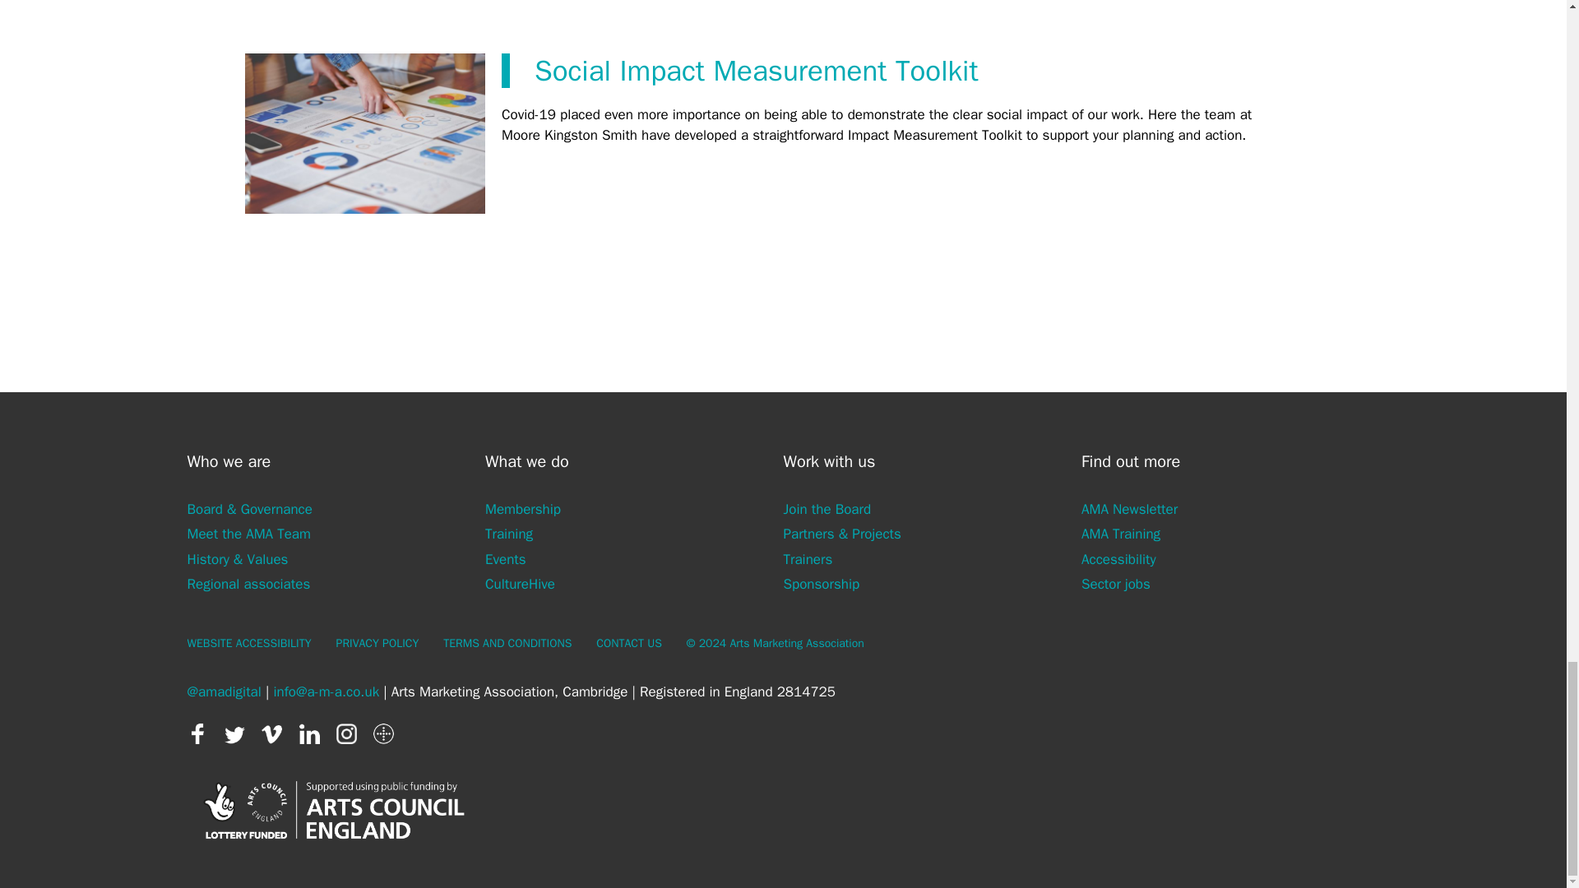  Describe the element at coordinates (249, 584) in the screenshot. I see `Regional associates` at that location.